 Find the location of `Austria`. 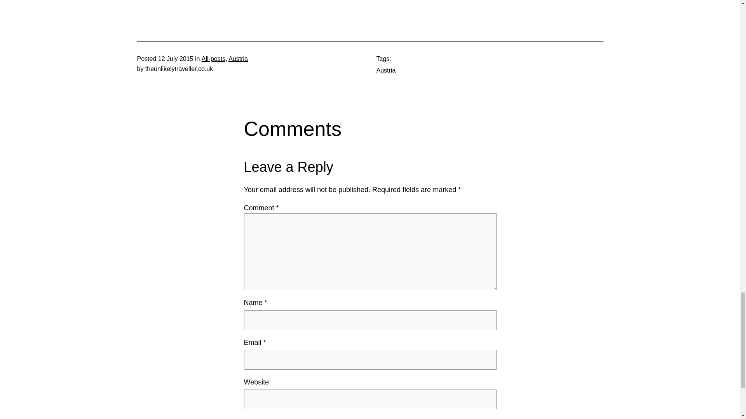

Austria is located at coordinates (238, 58).